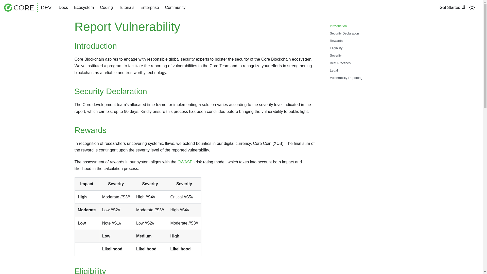 The height and width of the screenshot is (274, 487). Describe the element at coordinates (364, 33) in the screenshot. I see `Security Declaration` at that location.